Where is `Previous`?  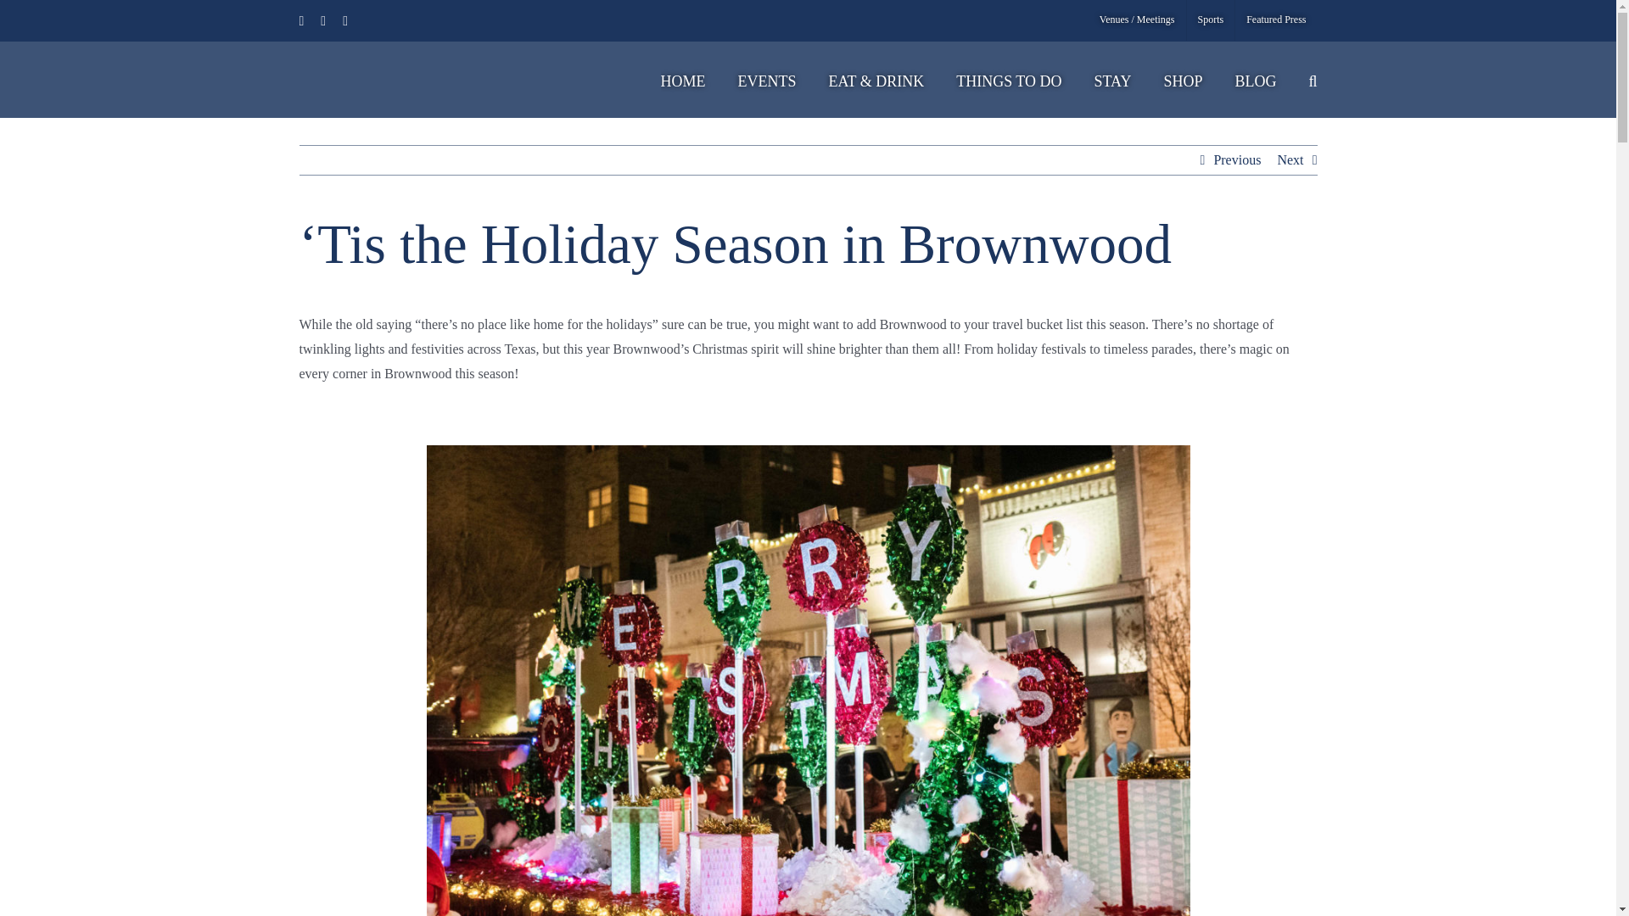 Previous is located at coordinates (1237, 159).